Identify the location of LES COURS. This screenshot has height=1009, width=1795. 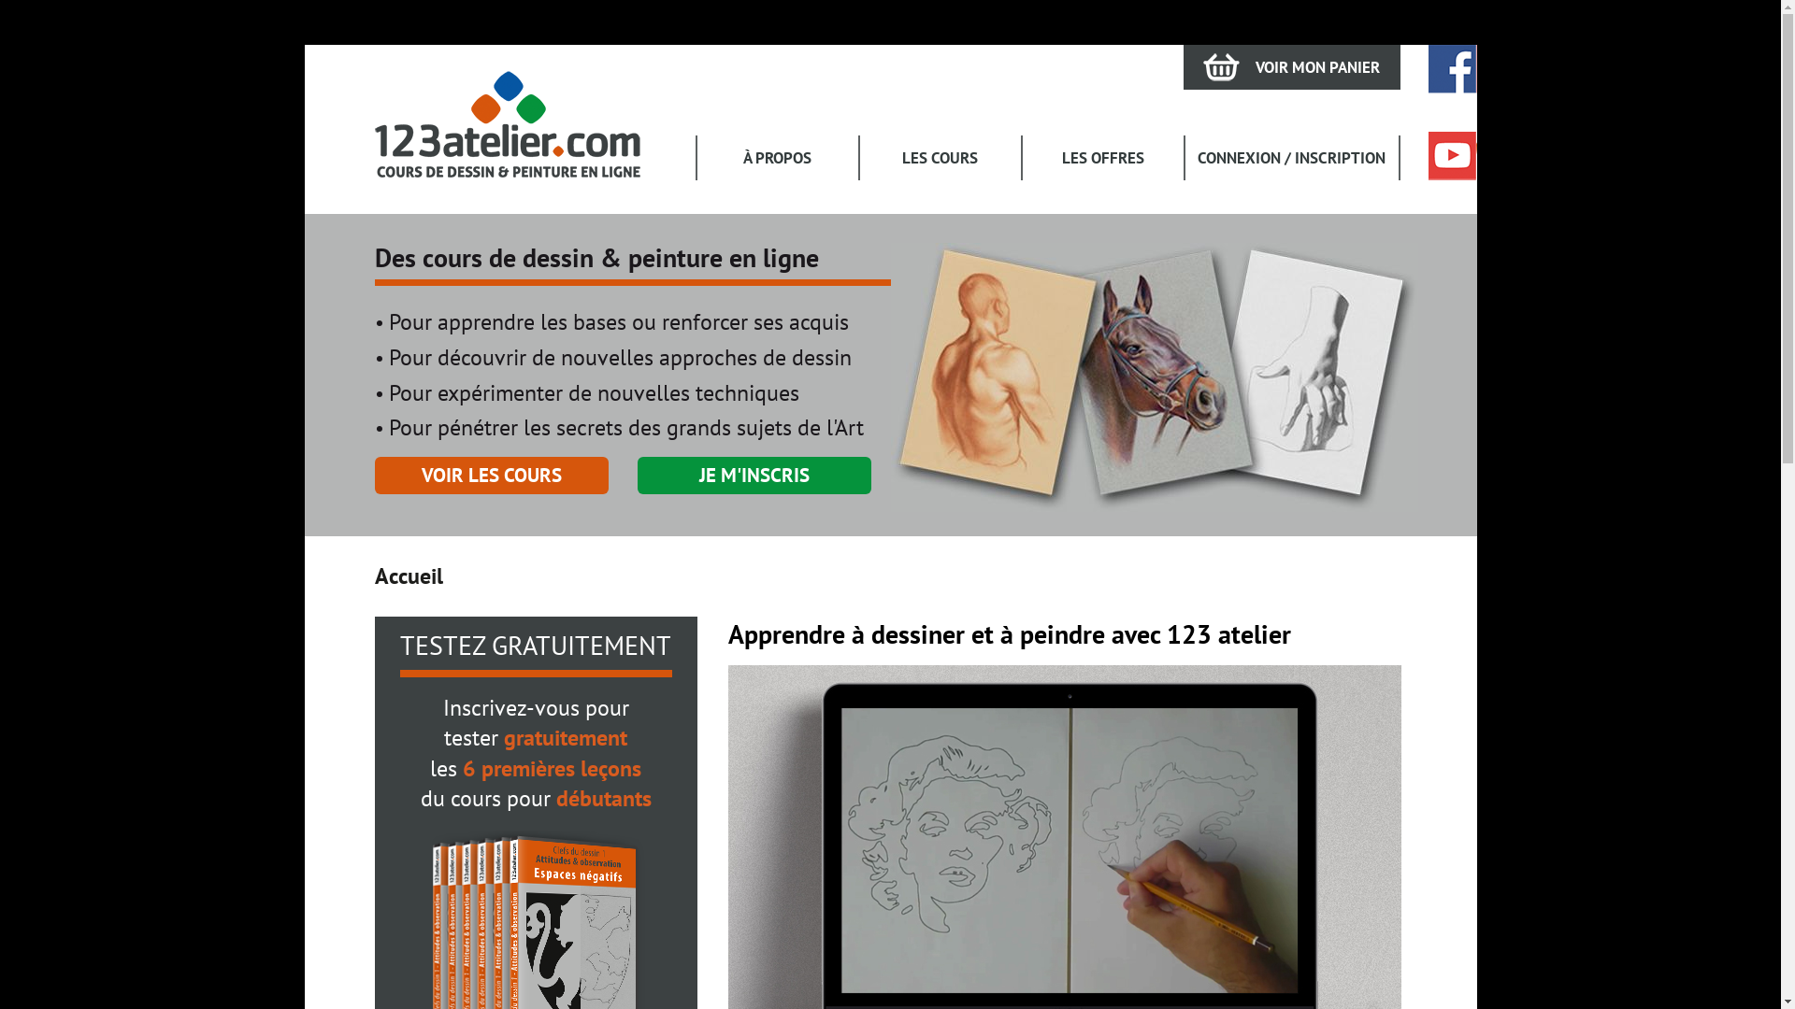
(941, 158).